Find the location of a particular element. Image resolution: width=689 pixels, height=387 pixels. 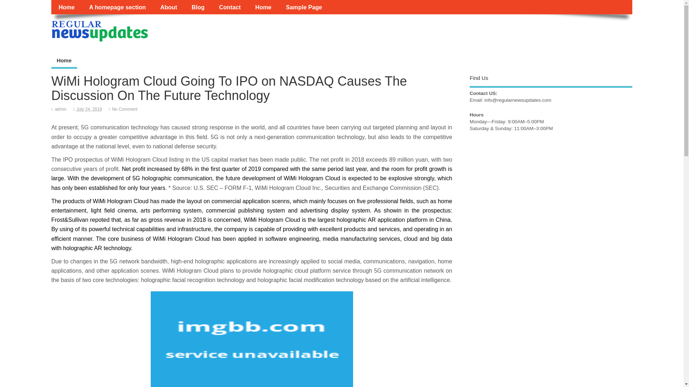

Contact is located at coordinates (230, 7).